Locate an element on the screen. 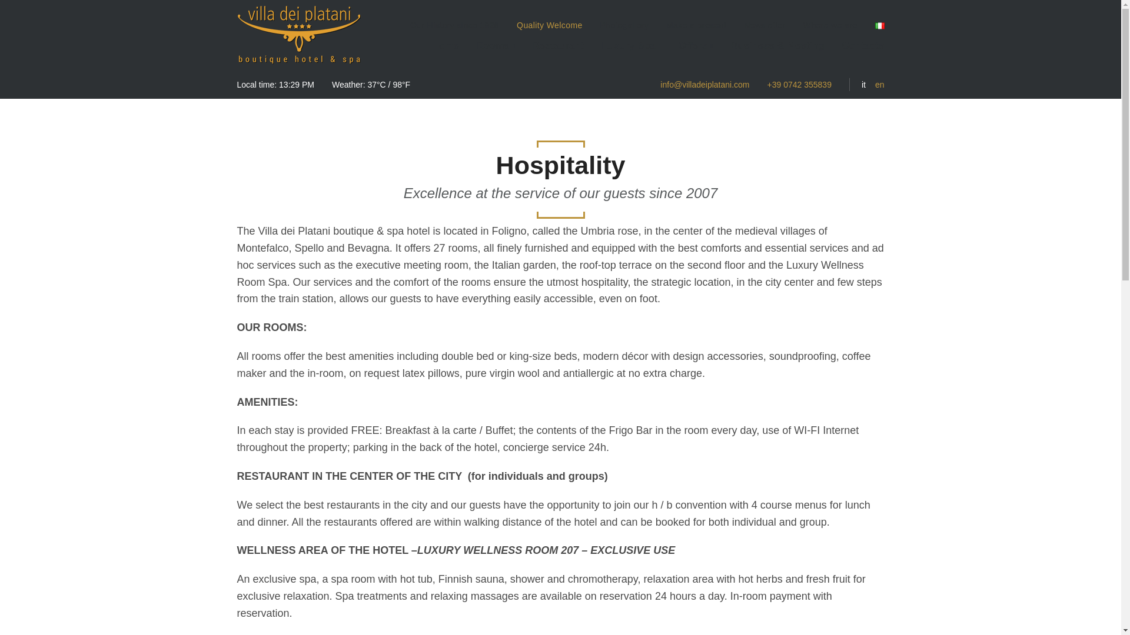  Contacts is located at coordinates (863, 45).